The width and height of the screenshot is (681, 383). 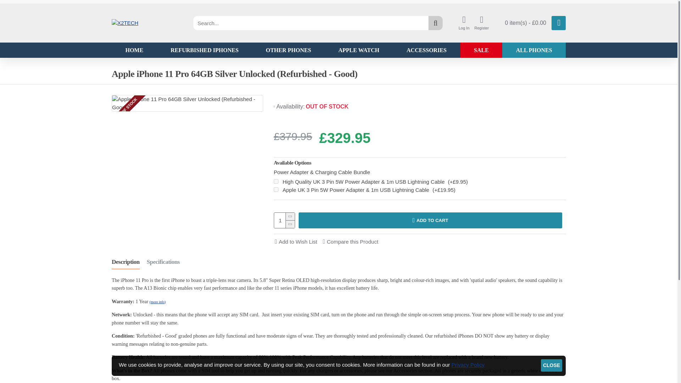 I want to click on Register, so click(x=482, y=23).